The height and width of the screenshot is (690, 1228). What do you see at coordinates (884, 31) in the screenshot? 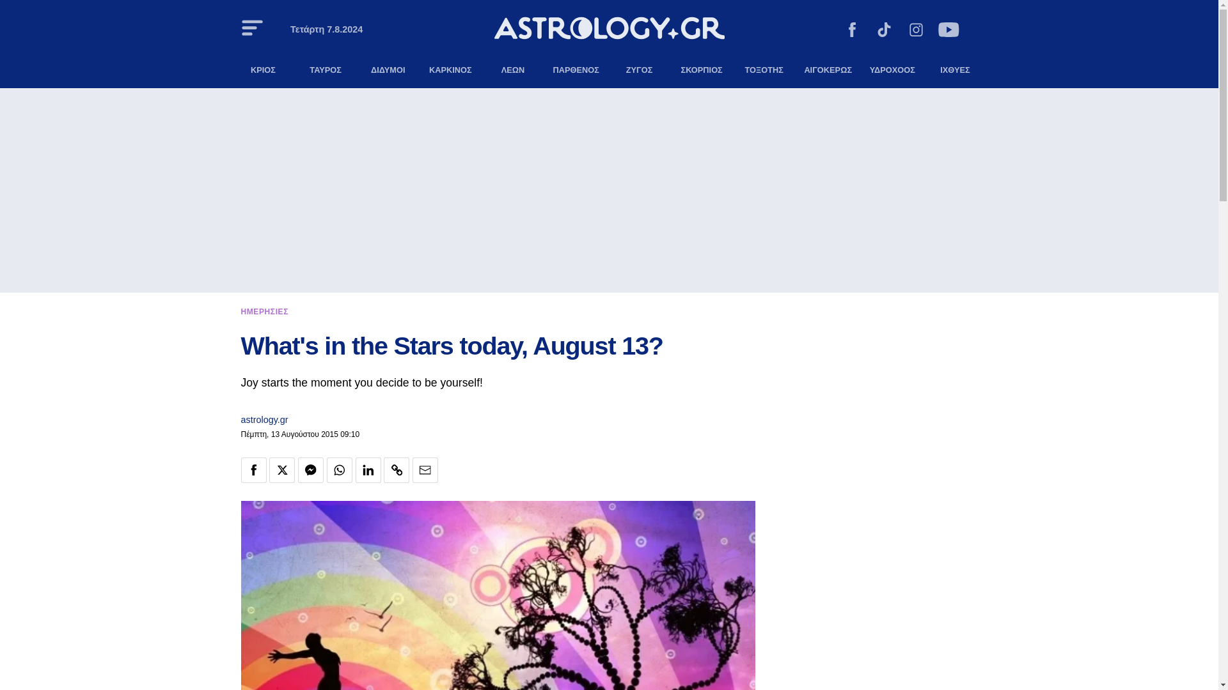
I see `Tiktok` at bounding box center [884, 31].